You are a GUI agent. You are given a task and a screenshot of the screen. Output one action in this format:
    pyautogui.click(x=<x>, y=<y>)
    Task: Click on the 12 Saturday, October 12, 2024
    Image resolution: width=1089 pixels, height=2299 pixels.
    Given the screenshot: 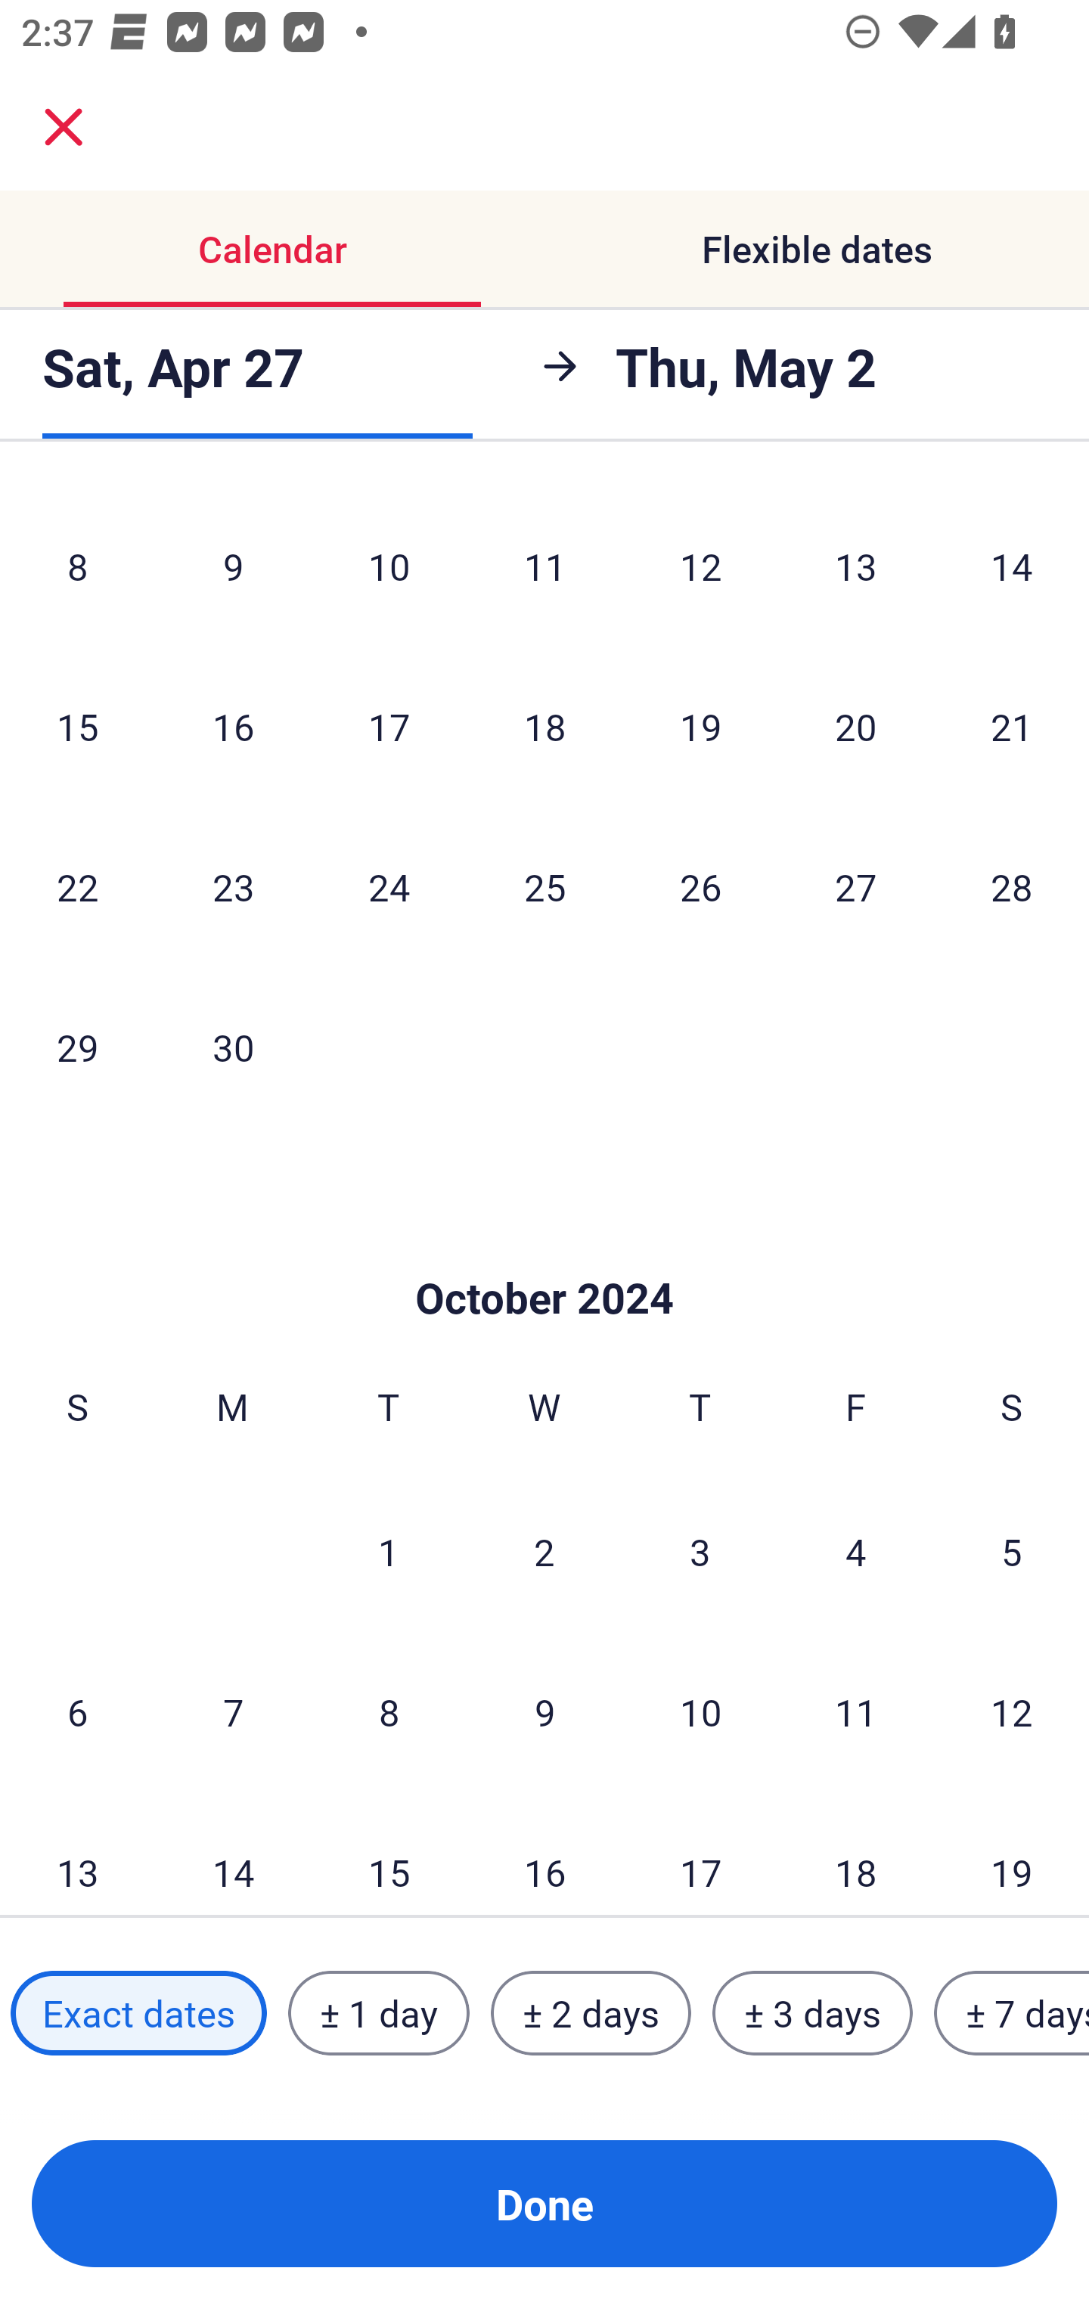 What is the action you would take?
    pyautogui.click(x=1012, y=1711)
    